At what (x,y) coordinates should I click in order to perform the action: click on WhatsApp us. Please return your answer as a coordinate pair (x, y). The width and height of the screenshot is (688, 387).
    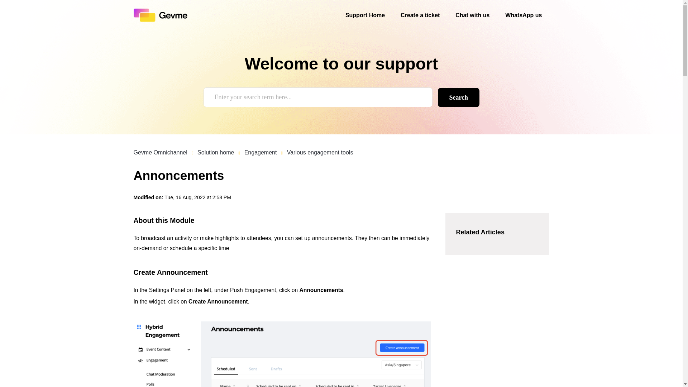
    Looking at the image, I should click on (523, 15).